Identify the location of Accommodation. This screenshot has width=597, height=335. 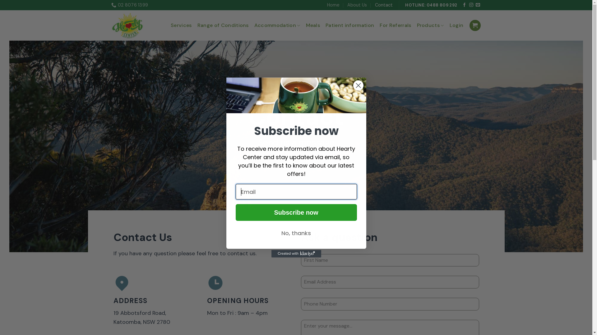
(277, 25).